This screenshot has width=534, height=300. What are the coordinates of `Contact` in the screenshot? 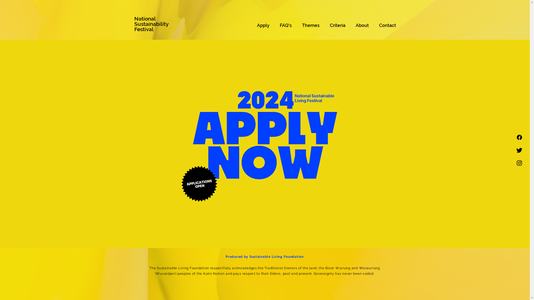 It's located at (387, 26).